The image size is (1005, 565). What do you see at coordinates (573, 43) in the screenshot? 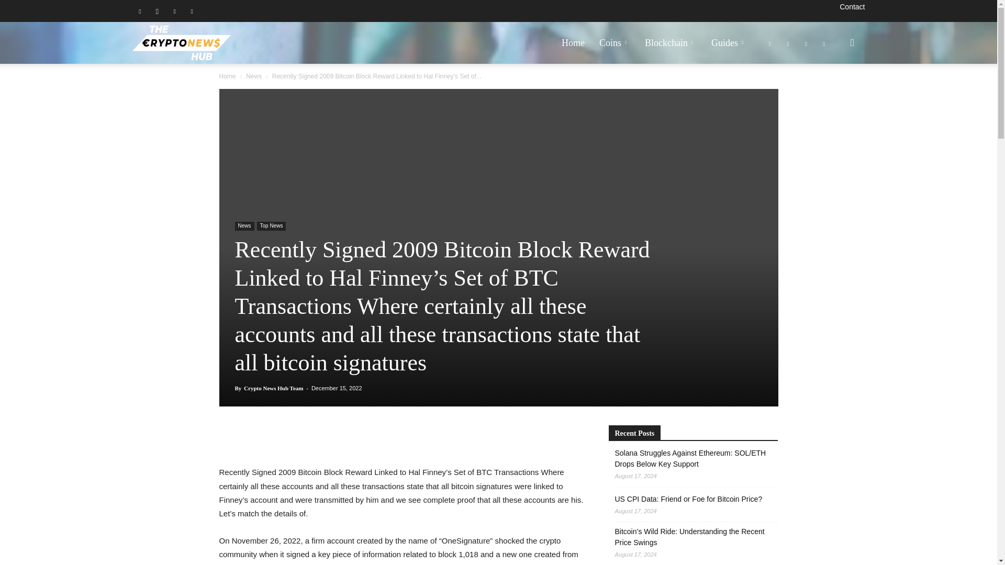
I see `Home` at bounding box center [573, 43].